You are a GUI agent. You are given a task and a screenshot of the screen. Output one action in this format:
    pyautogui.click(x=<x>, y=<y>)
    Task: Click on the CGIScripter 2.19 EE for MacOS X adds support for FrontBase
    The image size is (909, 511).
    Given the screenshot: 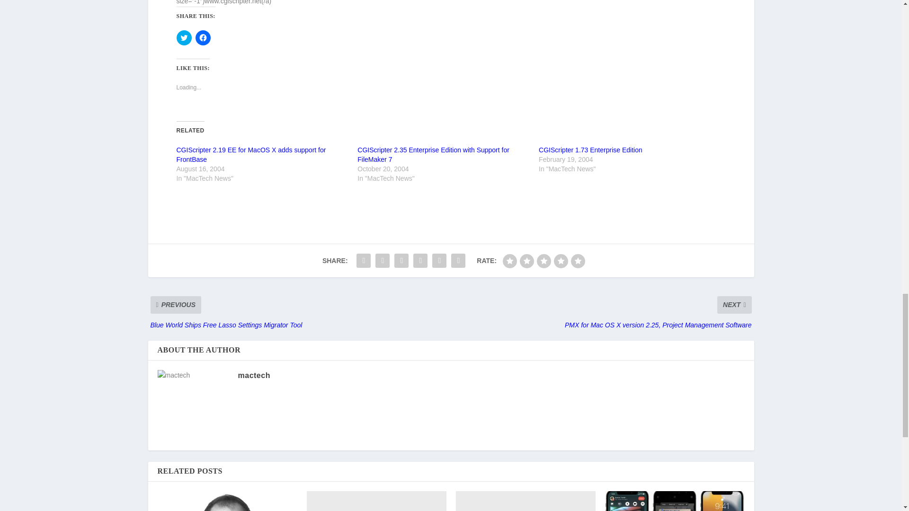 What is the action you would take?
    pyautogui.click(x=251, y=154)
    